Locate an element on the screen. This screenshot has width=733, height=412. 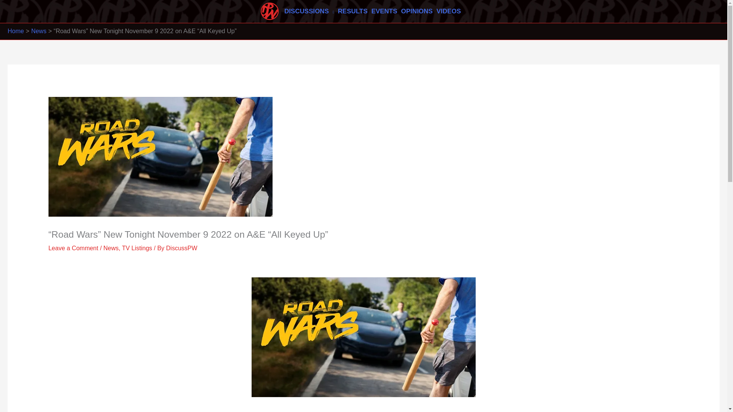
News is located at coordinates (39, 31).